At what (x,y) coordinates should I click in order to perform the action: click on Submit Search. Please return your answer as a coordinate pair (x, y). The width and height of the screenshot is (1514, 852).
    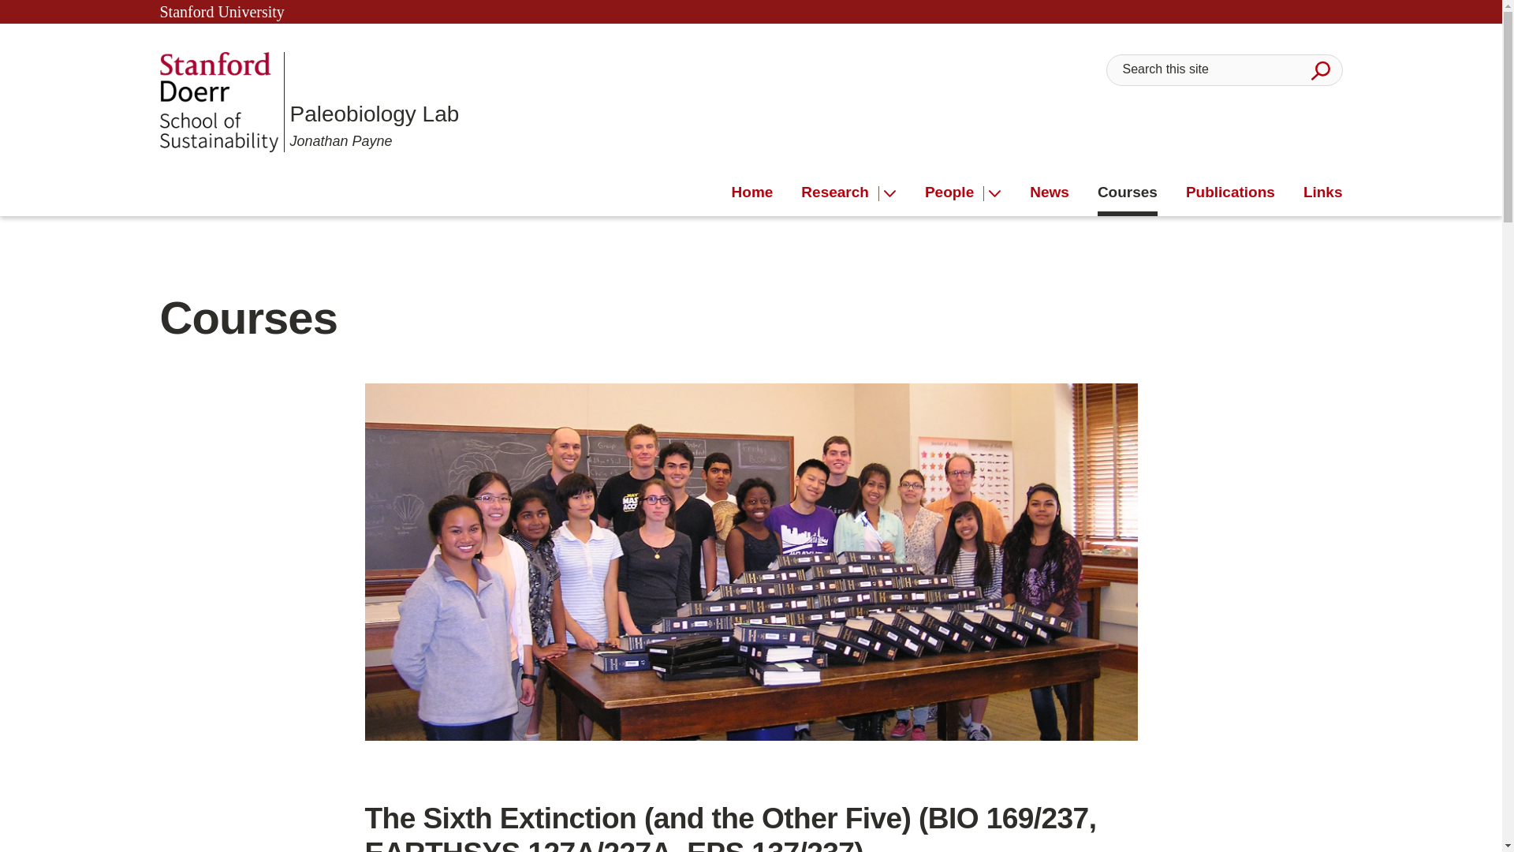
    Looking at the image, I should click on (1320, 69).